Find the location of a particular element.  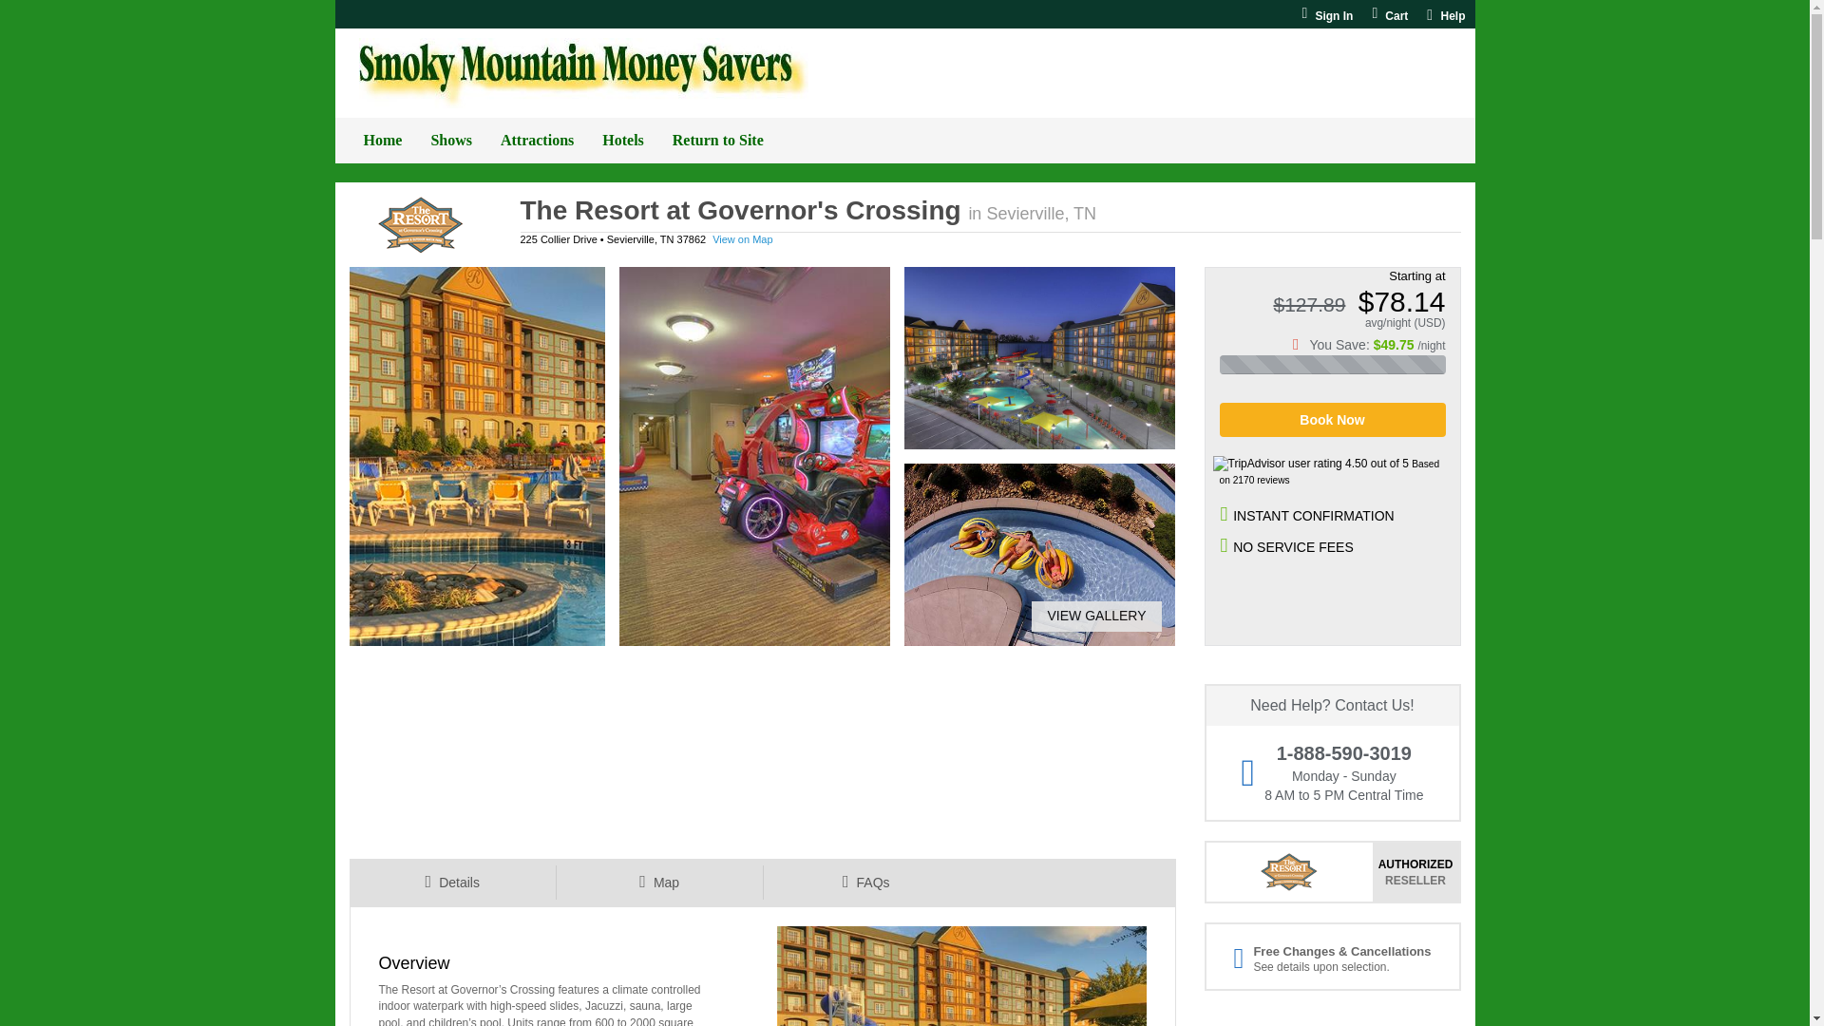

Attractions is located at coordinates (537, 141).